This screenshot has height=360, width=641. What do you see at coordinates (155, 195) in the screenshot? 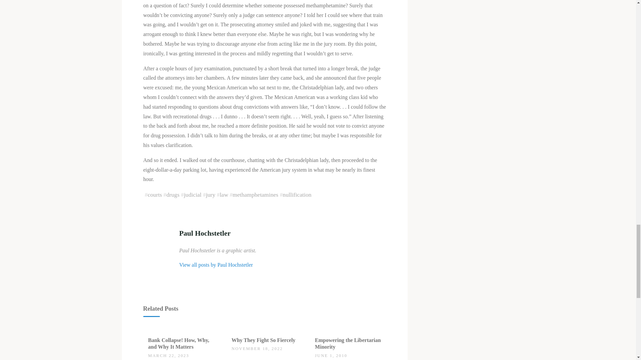
I see `courts` at bounding box center [155, 195].